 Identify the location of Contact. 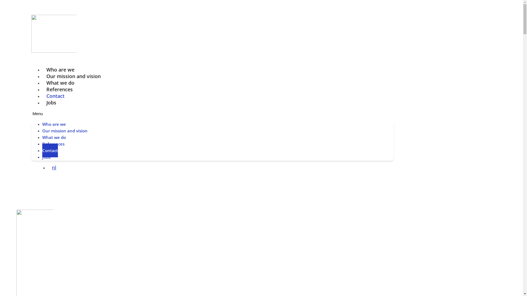
(50, 150).